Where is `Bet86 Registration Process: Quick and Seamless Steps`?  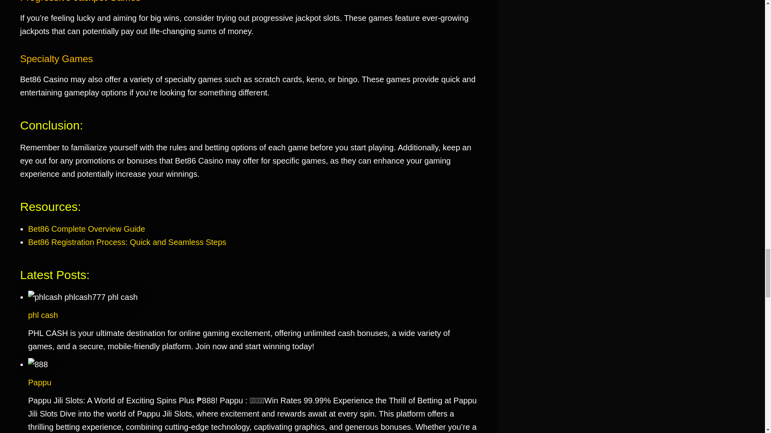
Bet86 Registration Process: Quick and Seamless Steps is located at coordinates (127, 242).